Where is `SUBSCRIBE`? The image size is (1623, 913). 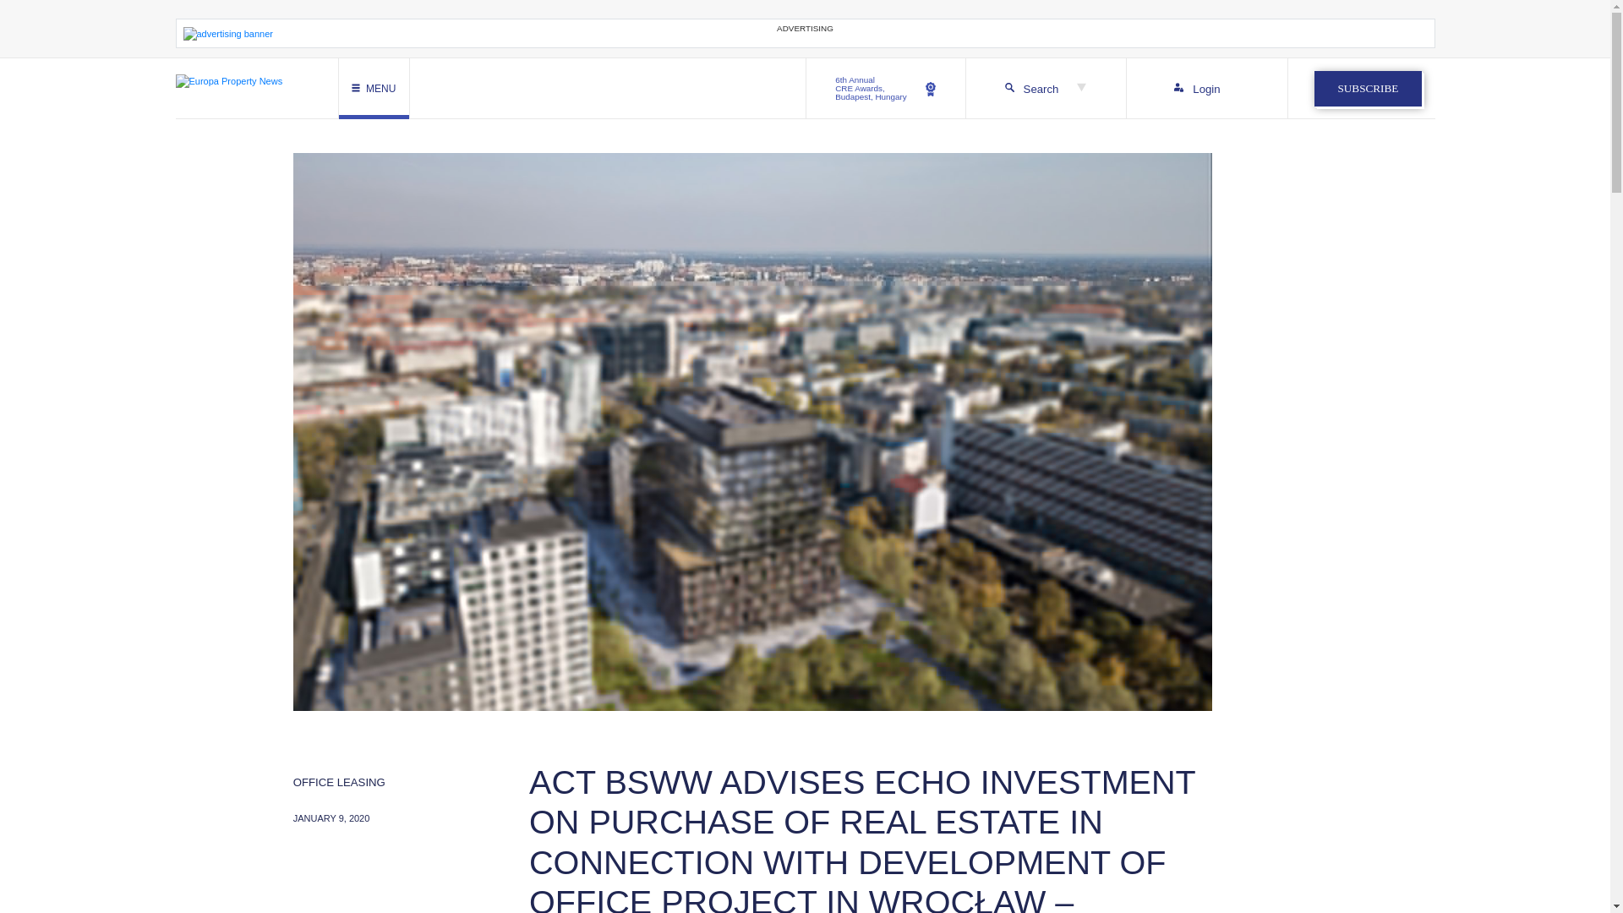
SUBSCRIBE is located at coordinates (1206, 89).